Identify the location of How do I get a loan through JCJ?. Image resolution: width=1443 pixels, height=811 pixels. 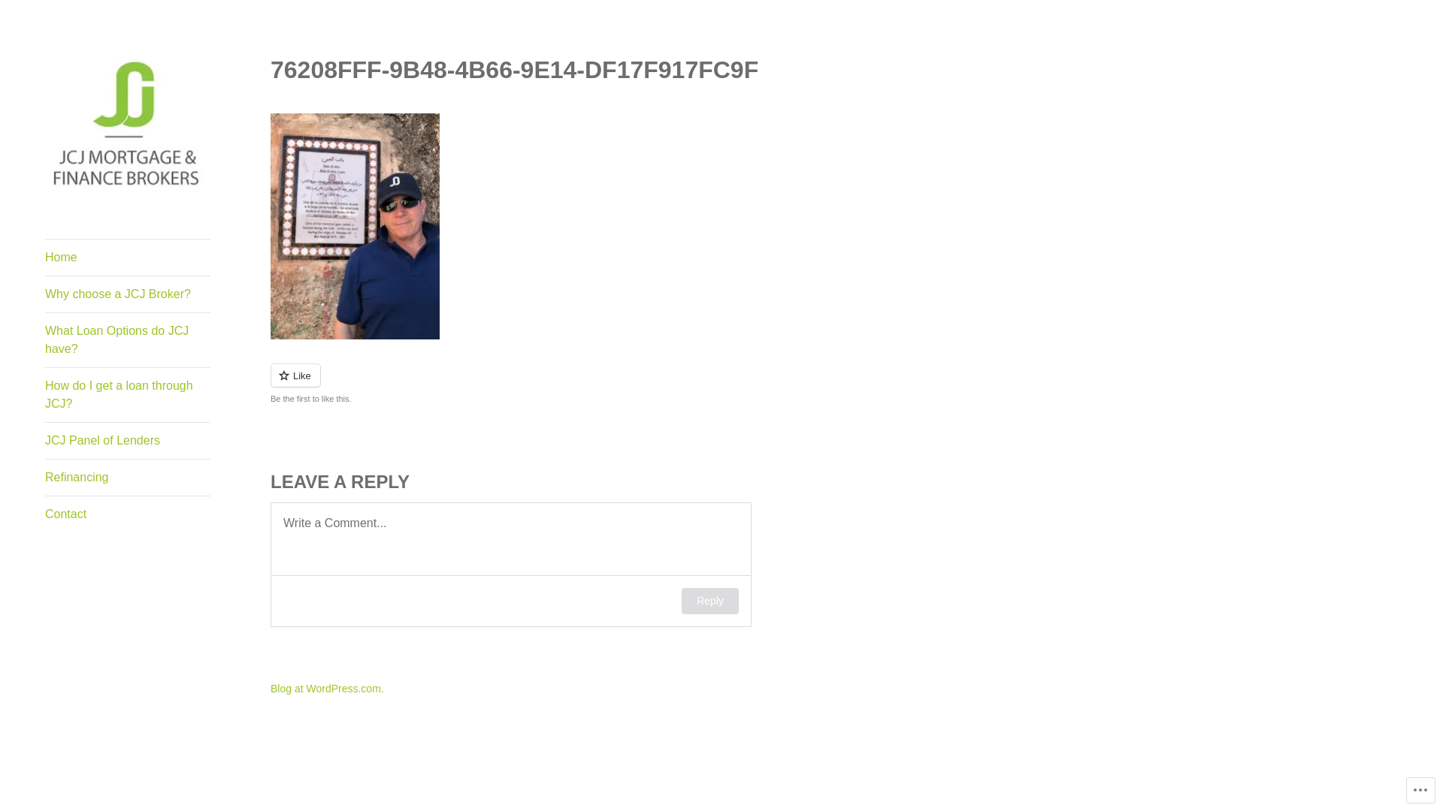
(128, 395).